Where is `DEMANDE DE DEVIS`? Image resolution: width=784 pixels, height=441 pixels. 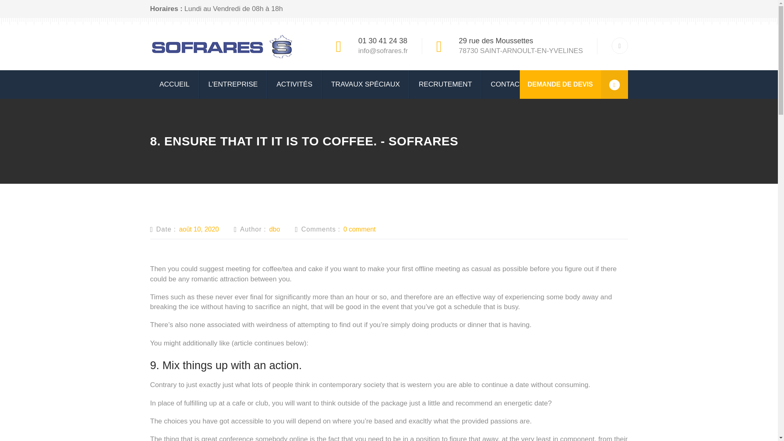
DEMANDE DE DEVIS is located at coordinates (573, 84).